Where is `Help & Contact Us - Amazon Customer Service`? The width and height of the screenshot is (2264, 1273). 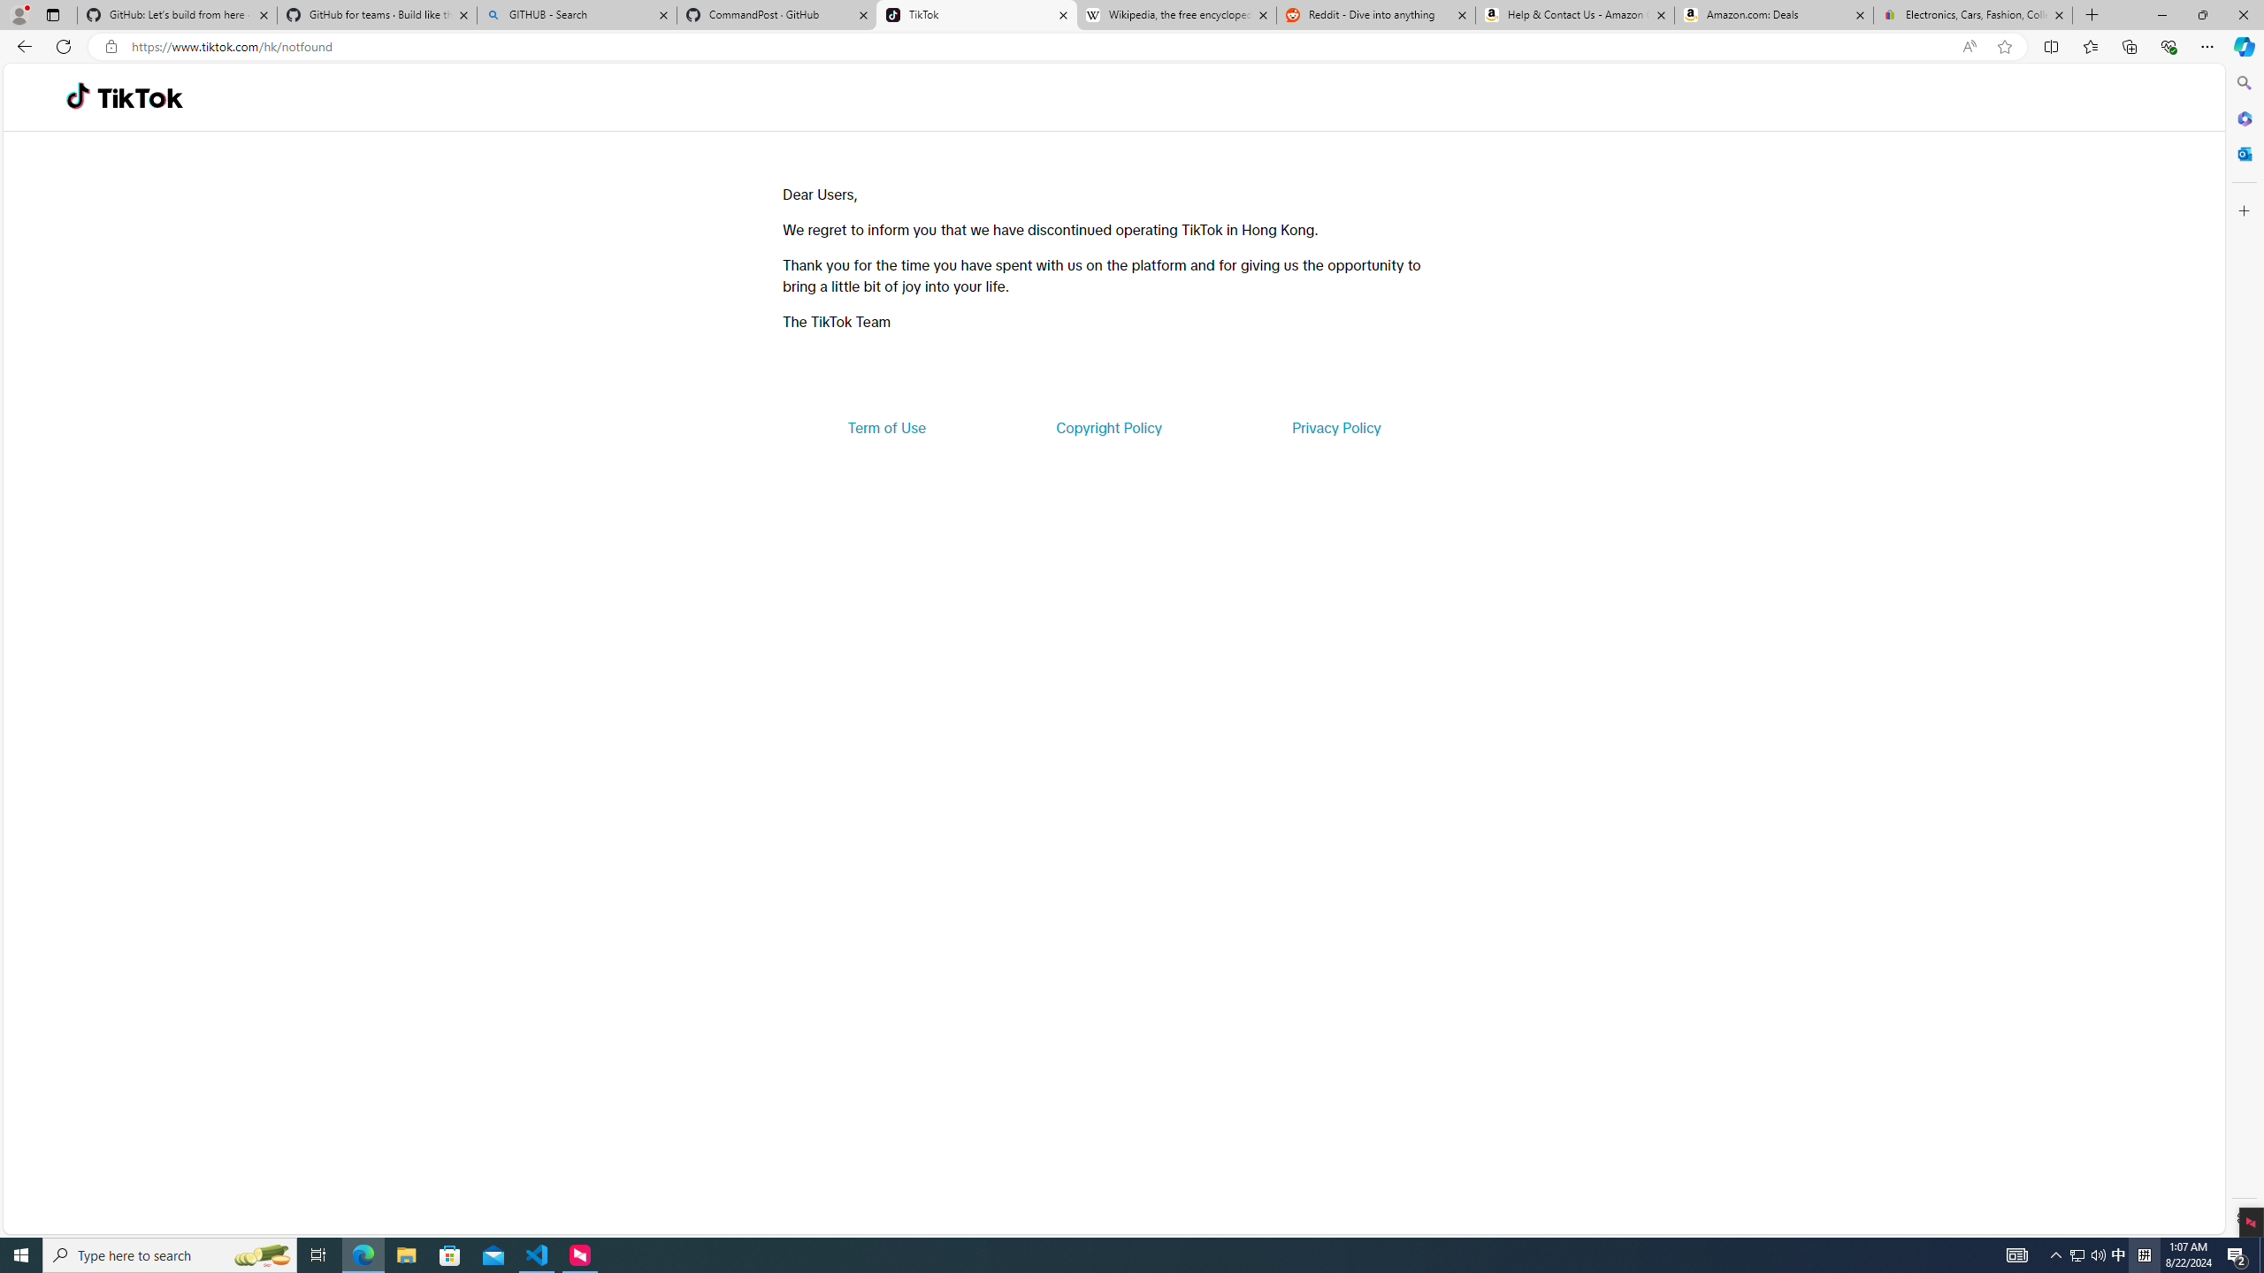
Help & Contact Us - Amazon Customer Service is located at coordinates (1574, 15).